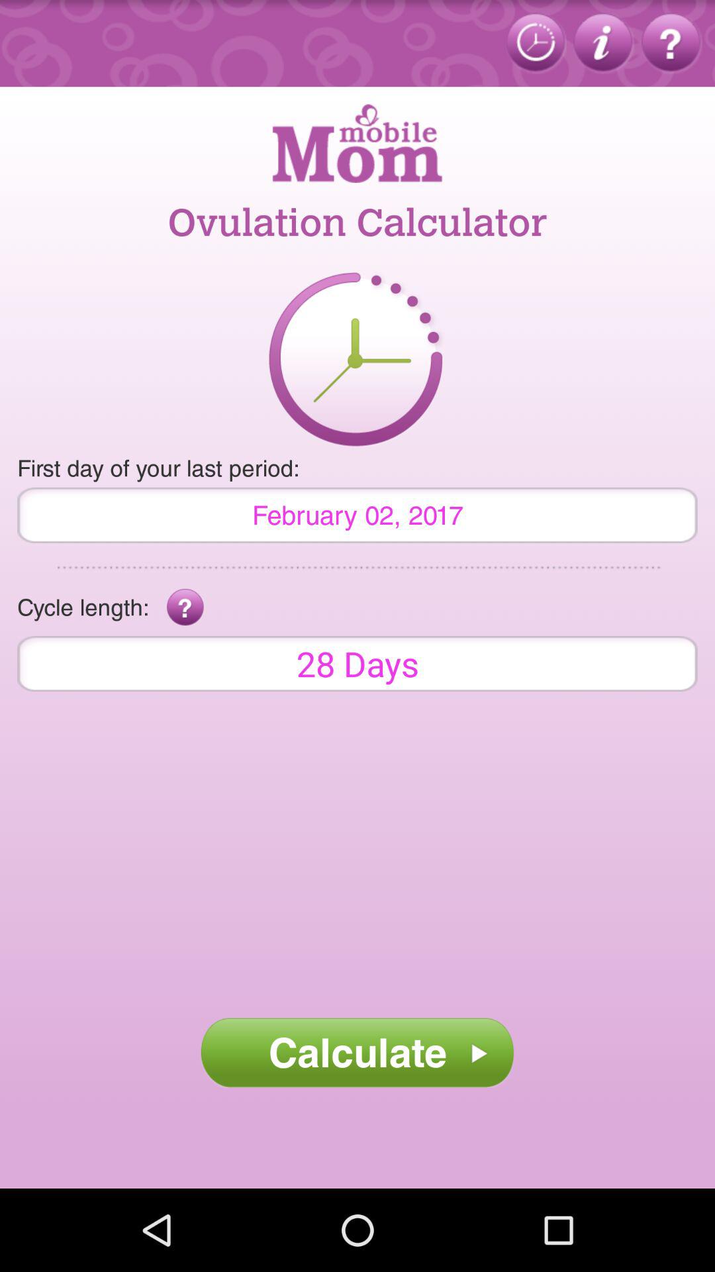 The image size is (715, 1272). What do you see at coordinates (358, 515) in the screenshot?
I see `choose the february 02, 2017 item` at bounding box center [358, 515].